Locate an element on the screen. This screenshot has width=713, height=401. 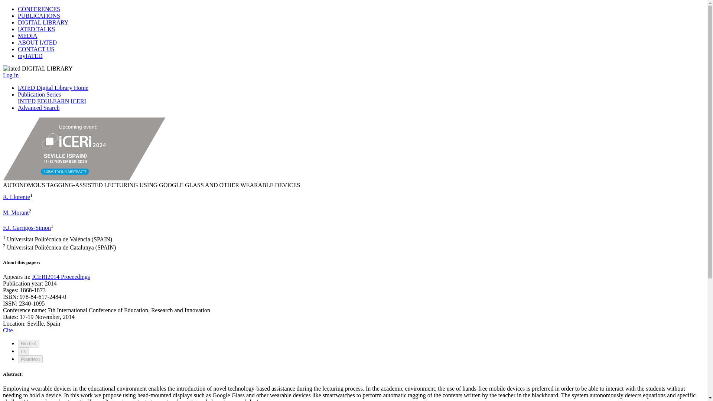
IATED TALKS is located at coordinates (36, 29).